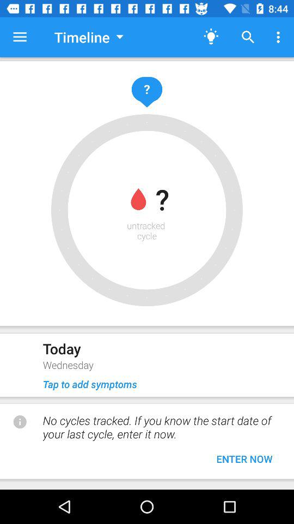 This screenshot has width=294, height=524. Describe the element at coordinates (244, 458) in the screenshot. I see `click on the enter now button at the bottom of the page` at that location.